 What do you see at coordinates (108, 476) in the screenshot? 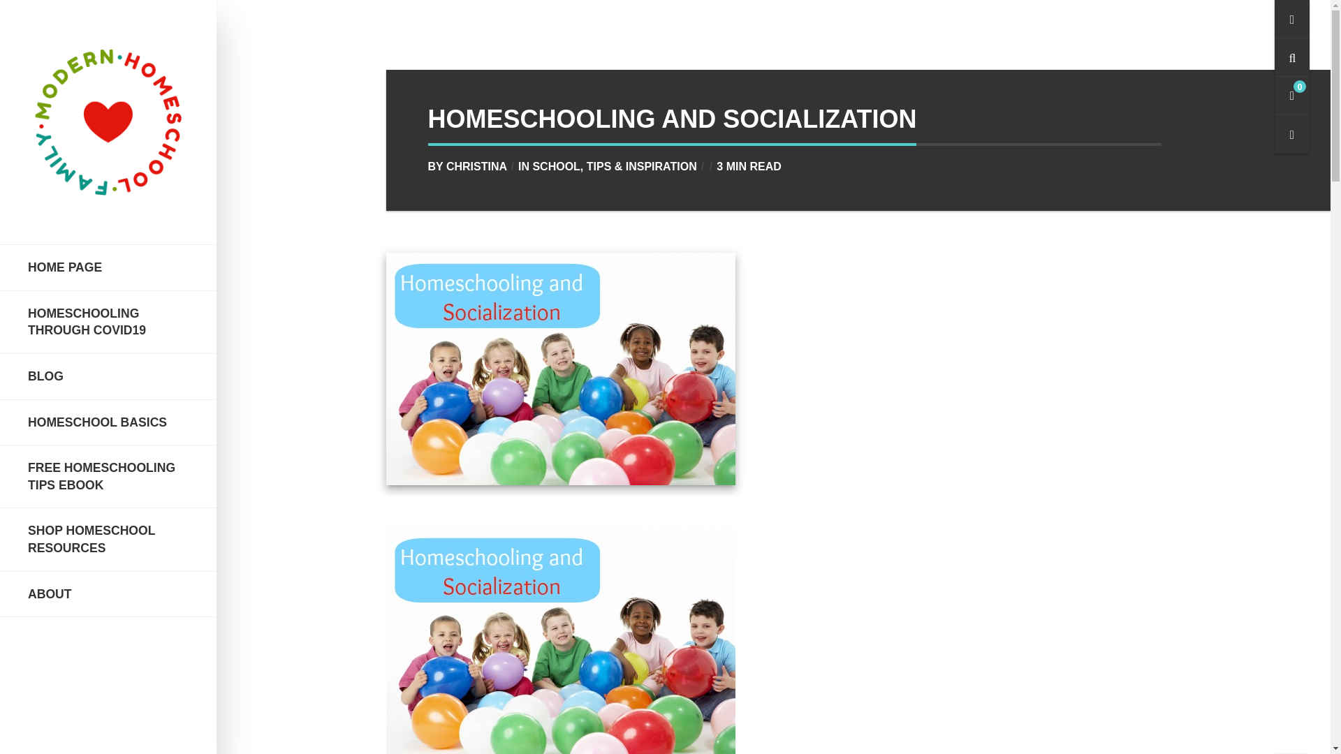
I see `FREE HOMESCHOOLING TIPS EBOOK` at bounding box center [108, 476].